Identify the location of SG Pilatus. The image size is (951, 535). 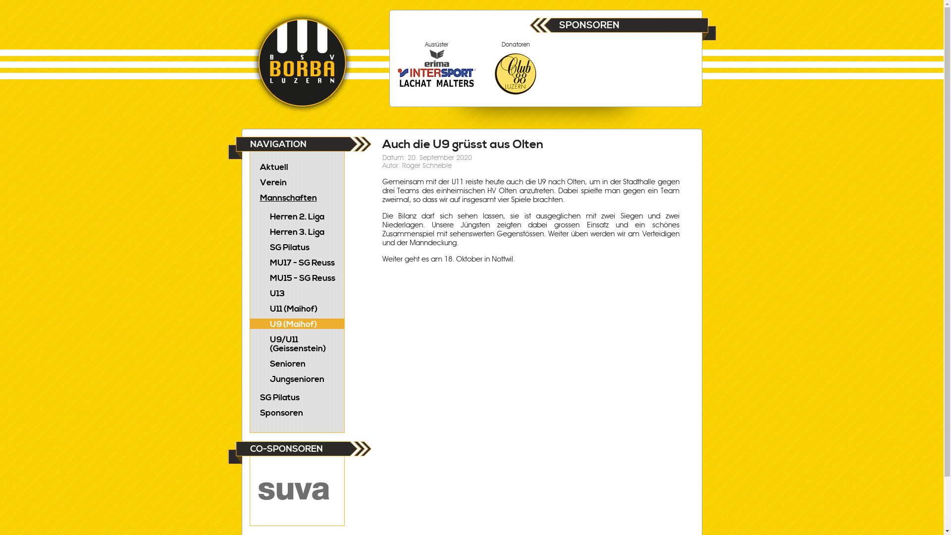
(297, 397).